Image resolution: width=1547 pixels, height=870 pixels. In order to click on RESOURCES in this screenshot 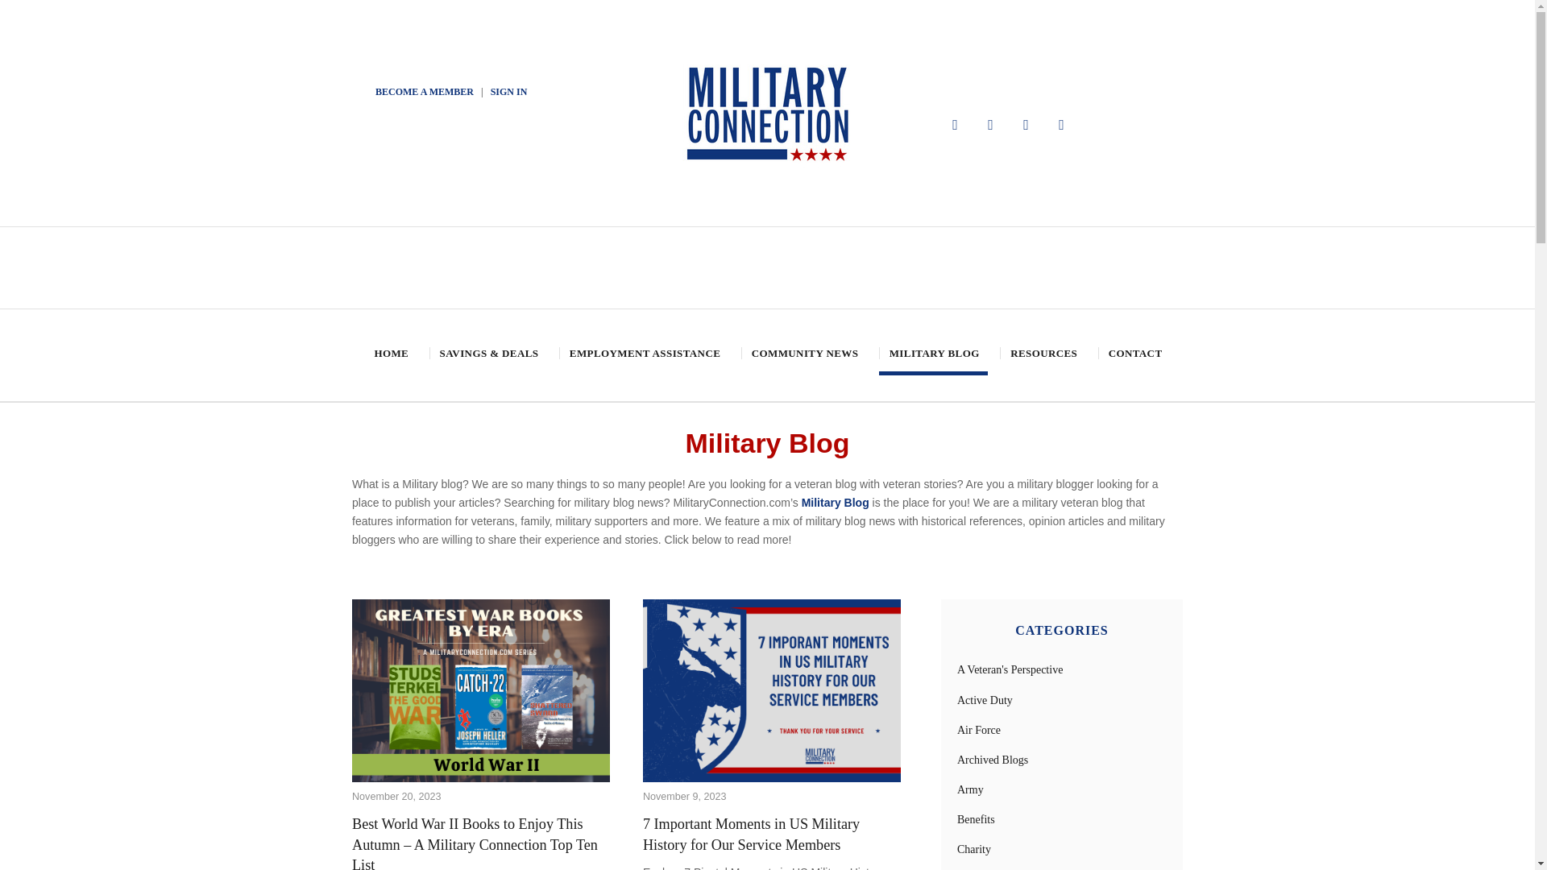, I will do `click(1043, 353)`.